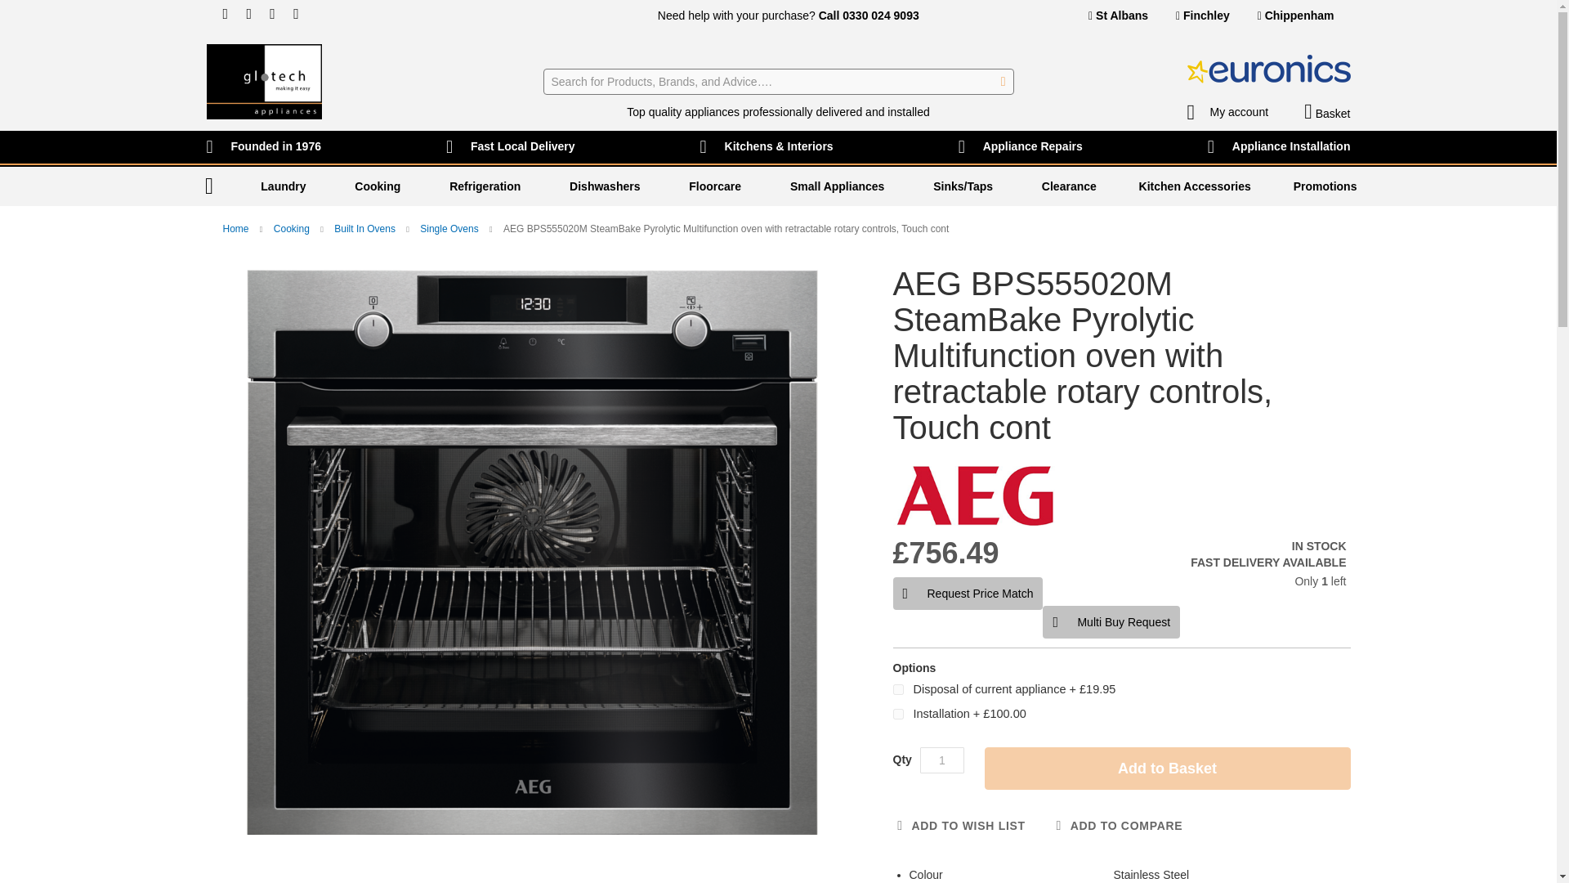 This screenshot has width=1569, height=883. What do you see at coordinates (941, 760) in the screenshot?
I see `1` at bounding box center [941, 760].